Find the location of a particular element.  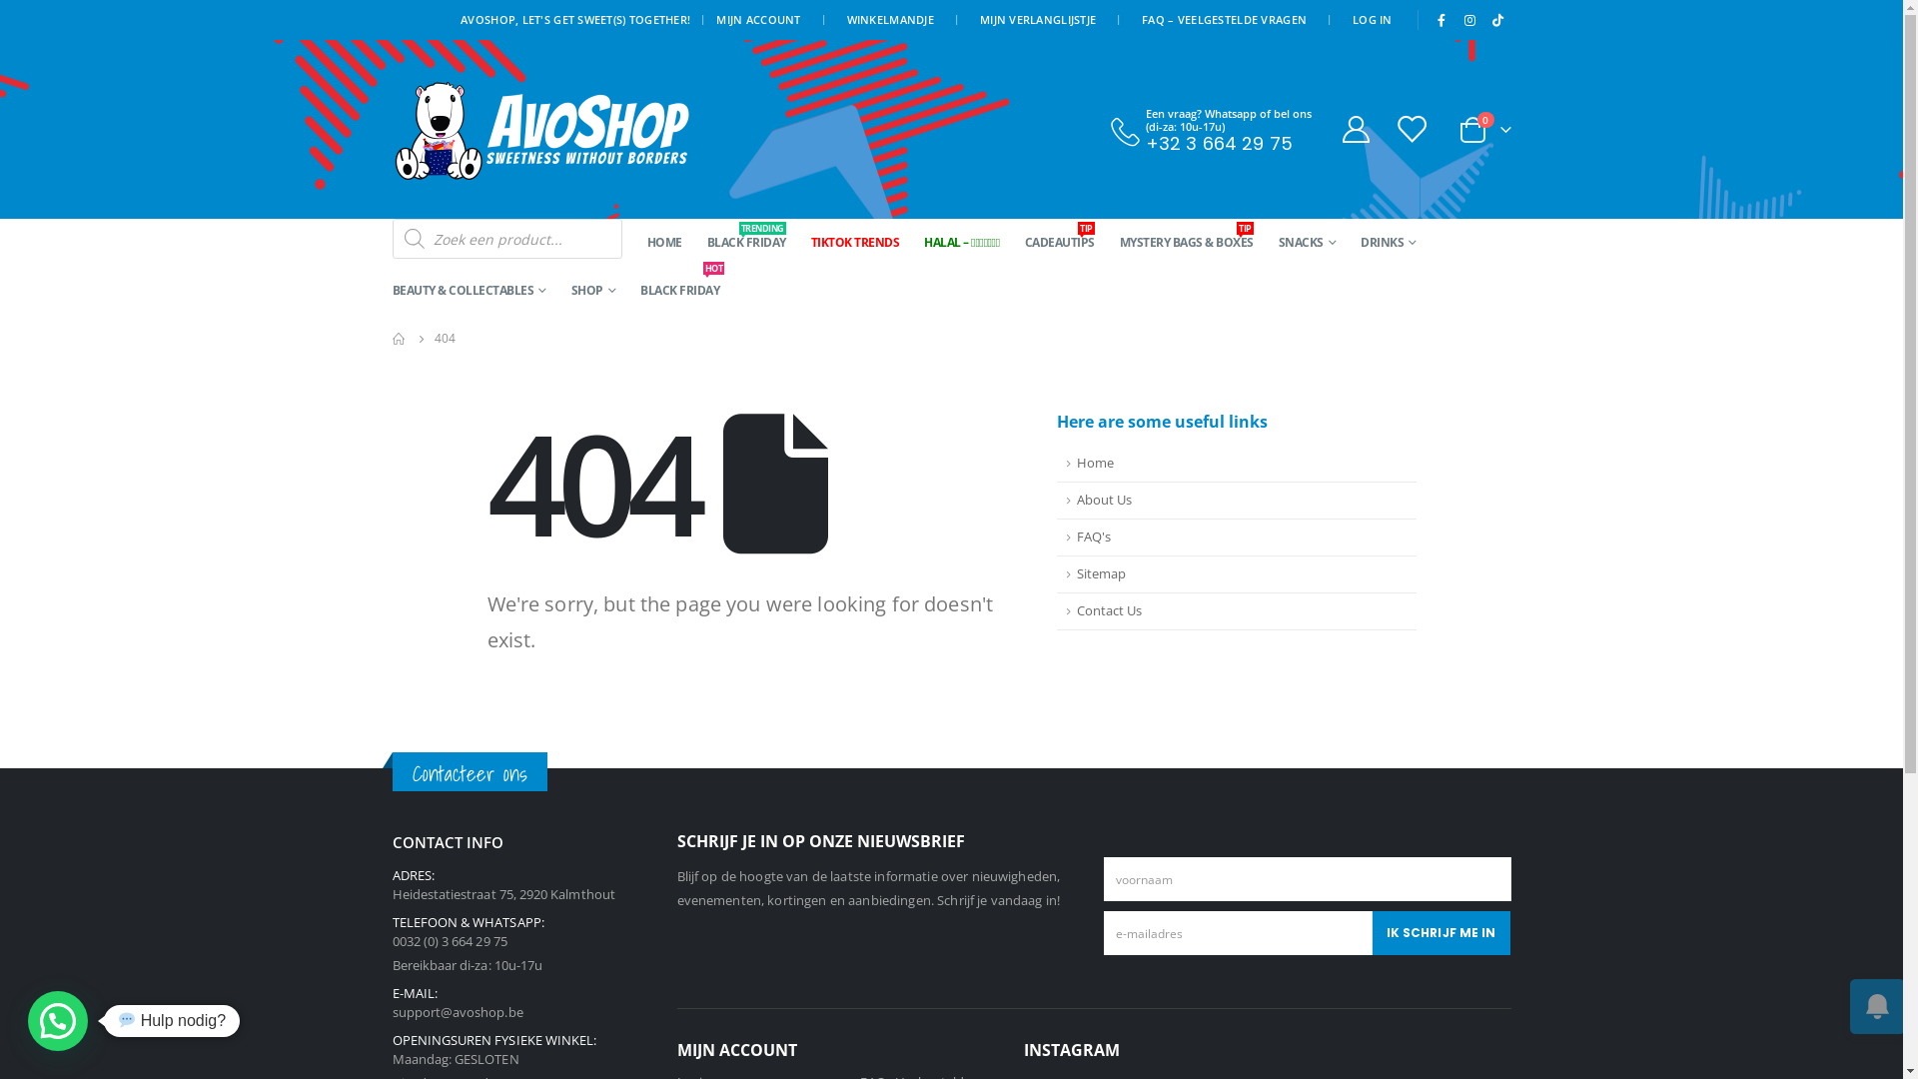

MYSTERY BAGS & BOXES
TIP is located at coordinates (1187, 243).